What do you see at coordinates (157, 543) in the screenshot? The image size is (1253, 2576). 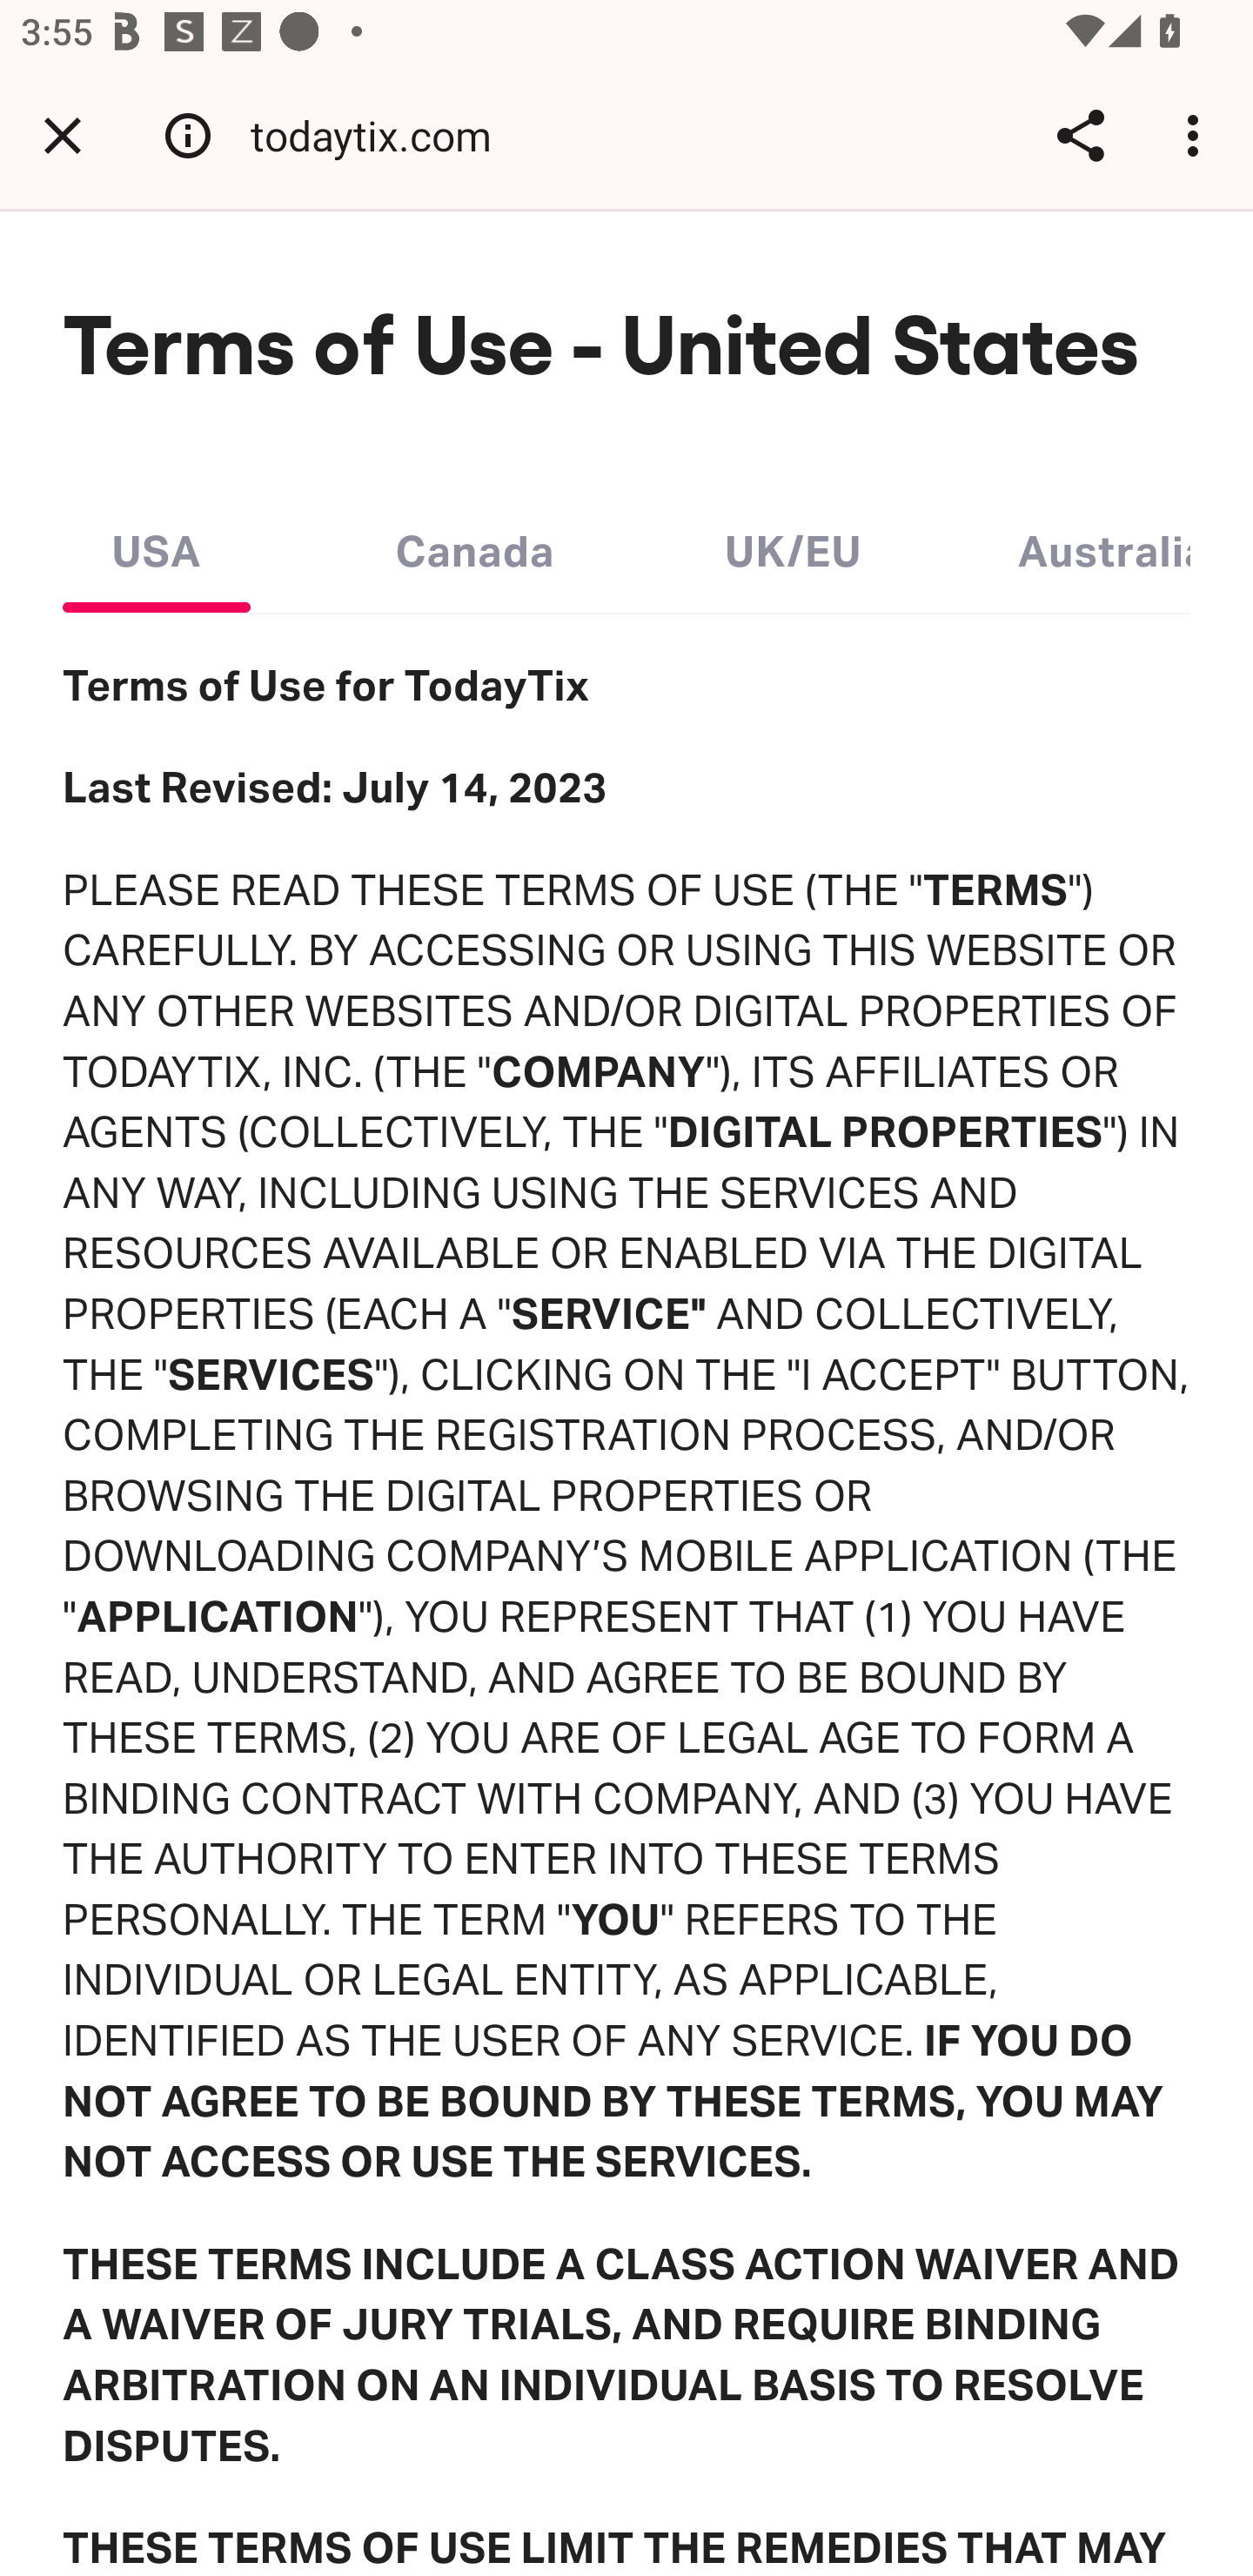 I see `USA` at bounding box center [157, 543].